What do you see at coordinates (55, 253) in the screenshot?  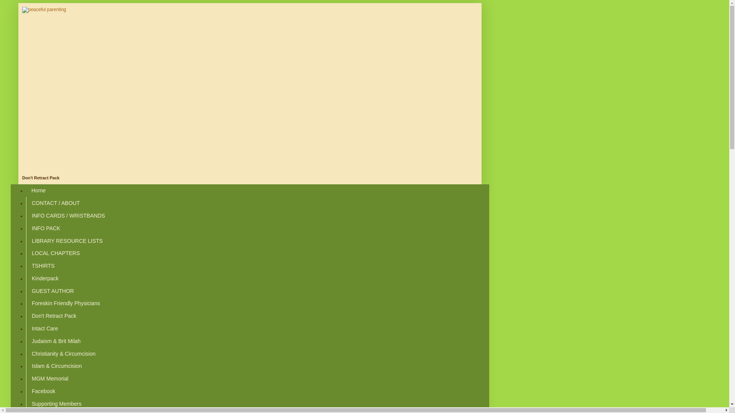 I see `LOCAL CHAPTERS` at bounding box center [55, 253].